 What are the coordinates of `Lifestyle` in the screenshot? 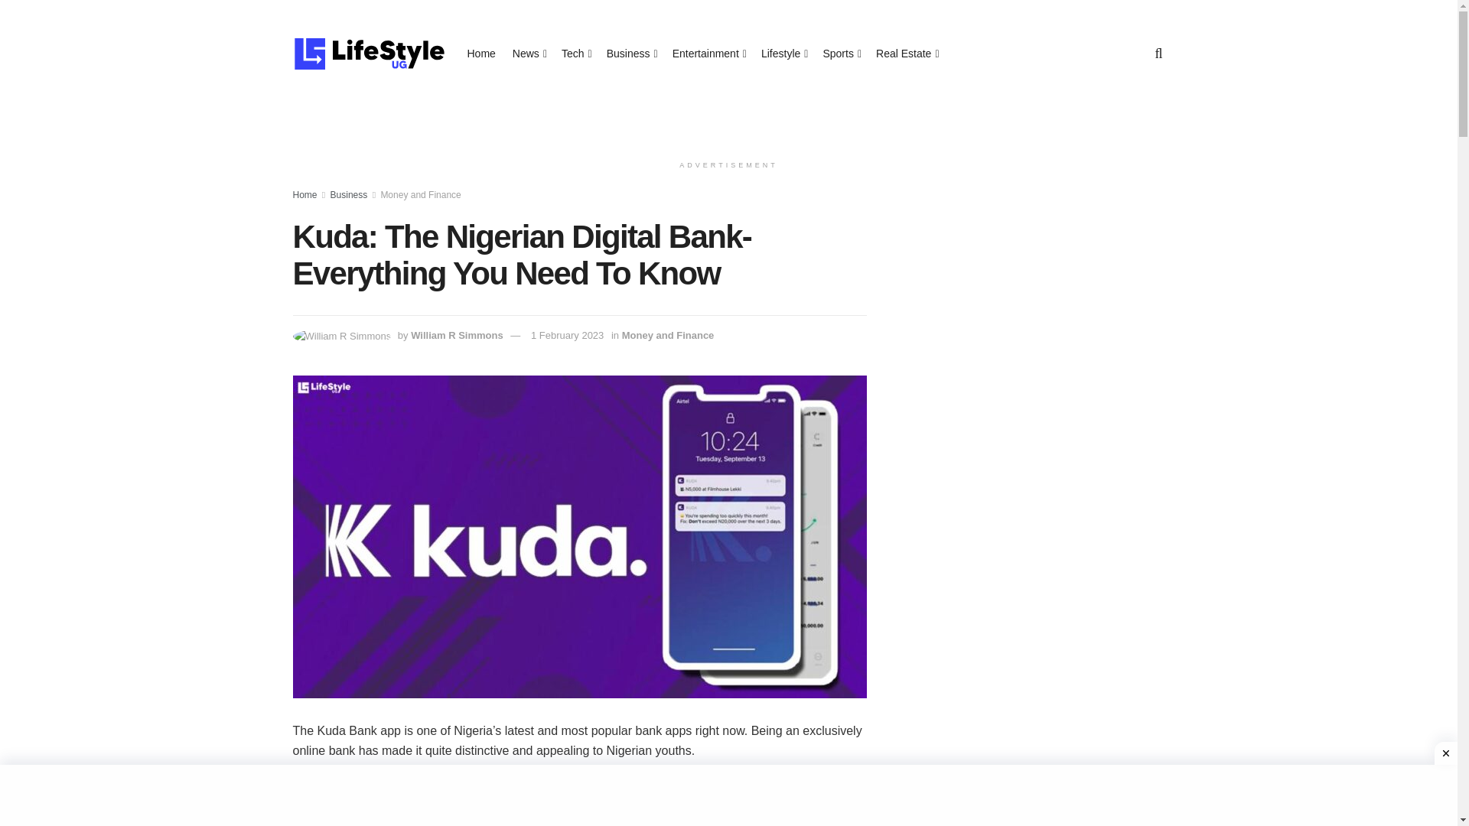 It's located at (783, 54).